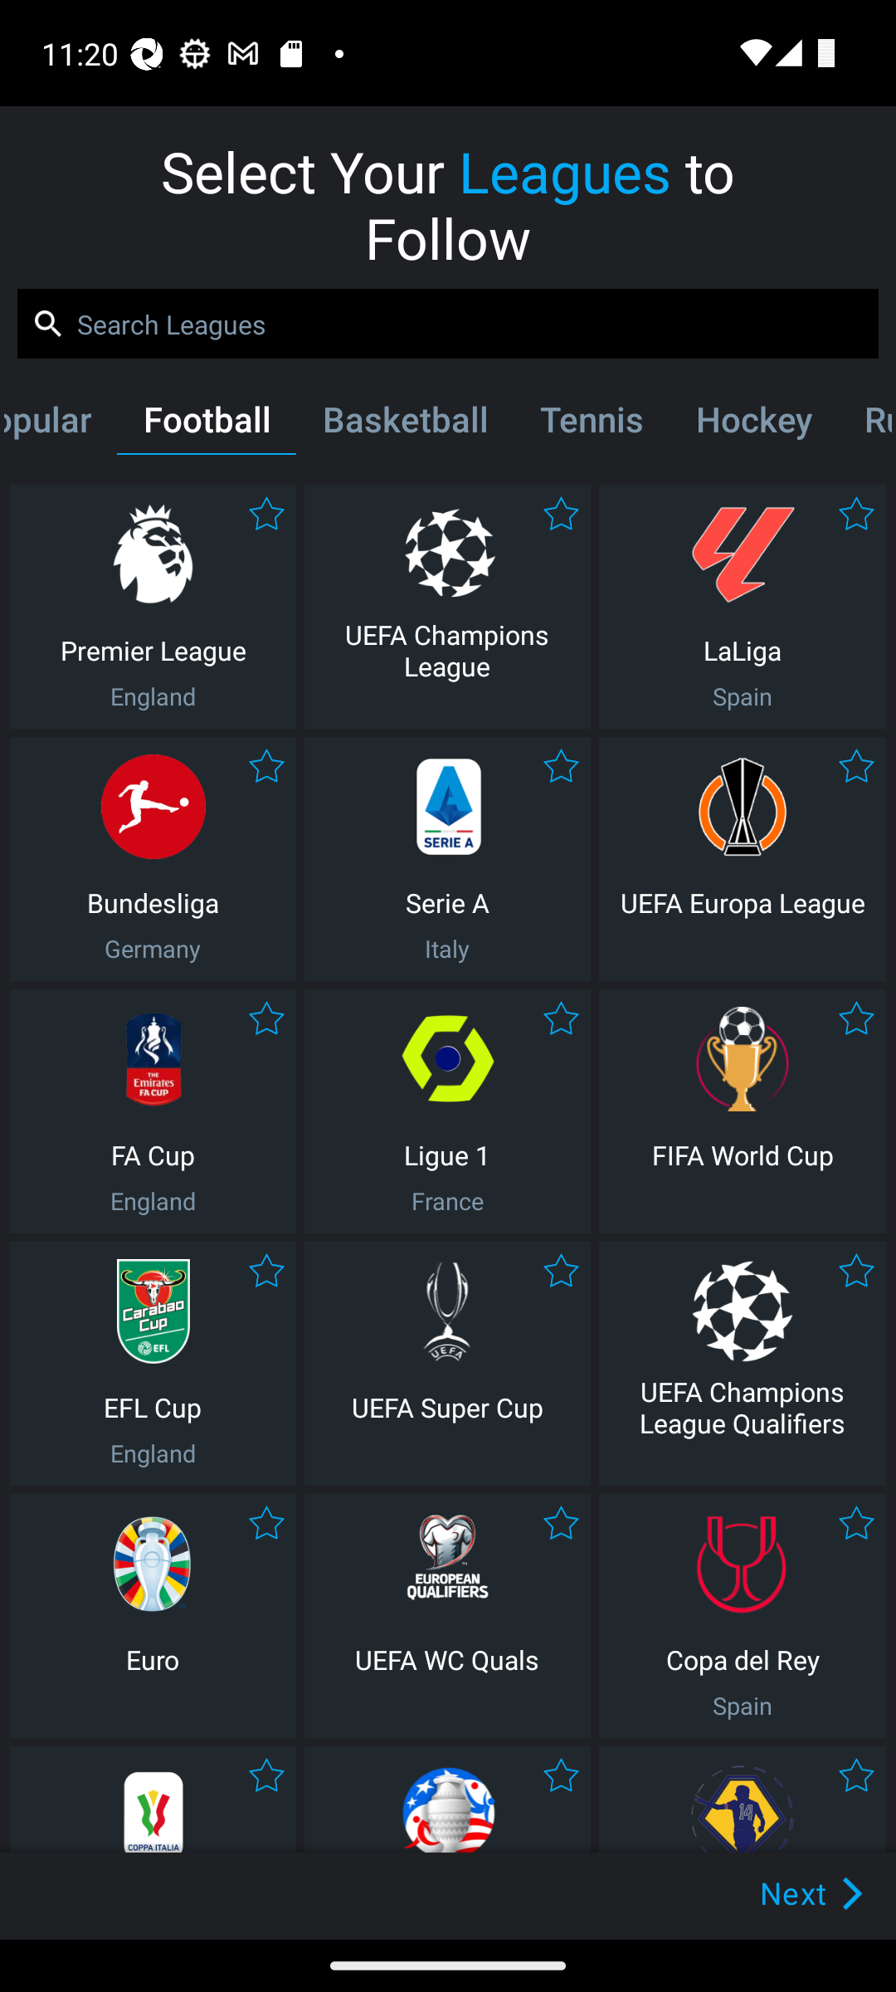  Describe the element at coordinates (447, 1363) in the screenshot. I see `UEFA Super Cup` at that location.